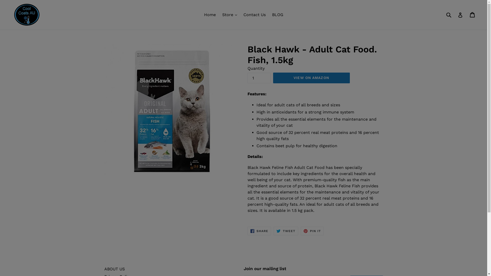 The width and height of the screenshot is (491, 276). What do you see at coordinates (473, 15) in the screenshot?
I see `Cart
Cart` at bounding box center [473, 15].